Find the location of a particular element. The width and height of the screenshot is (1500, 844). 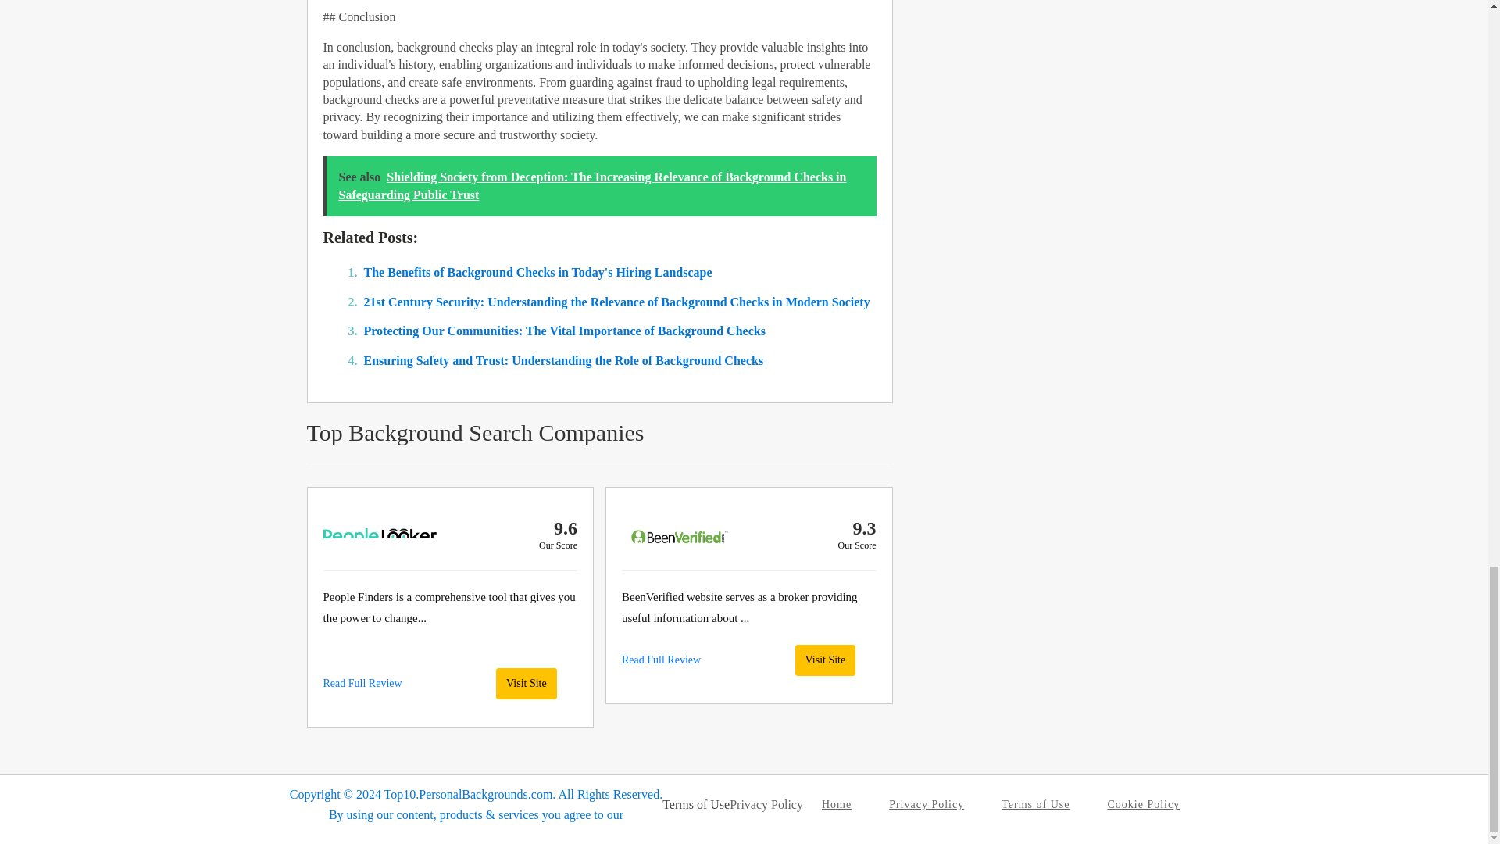

Visit Site is located at coordinates (527, 684).